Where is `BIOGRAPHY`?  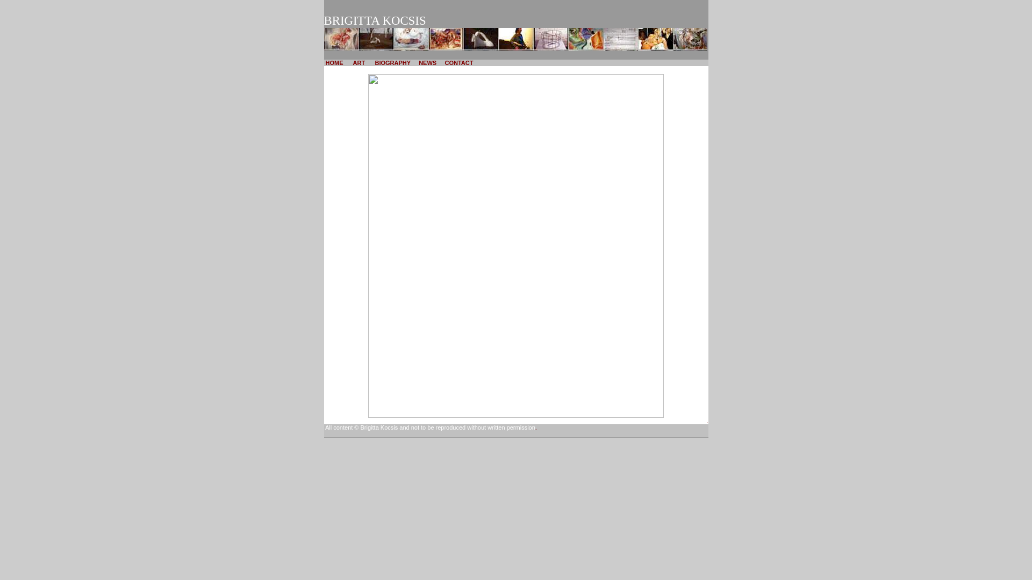 BIOGRAPHY is located at coordinates (392, 63).